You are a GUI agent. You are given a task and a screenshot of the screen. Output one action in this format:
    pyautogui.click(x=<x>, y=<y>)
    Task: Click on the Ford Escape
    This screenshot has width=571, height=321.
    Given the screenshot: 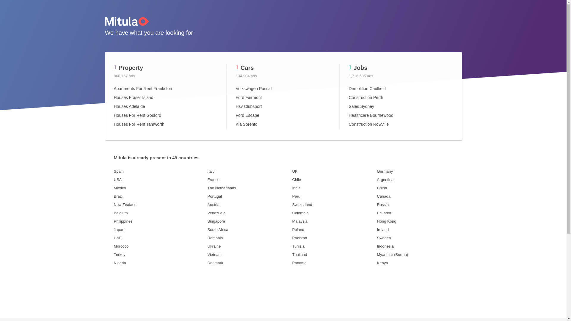 What is the action you would take?
    pyautogui.click(x=247, y=115)
    